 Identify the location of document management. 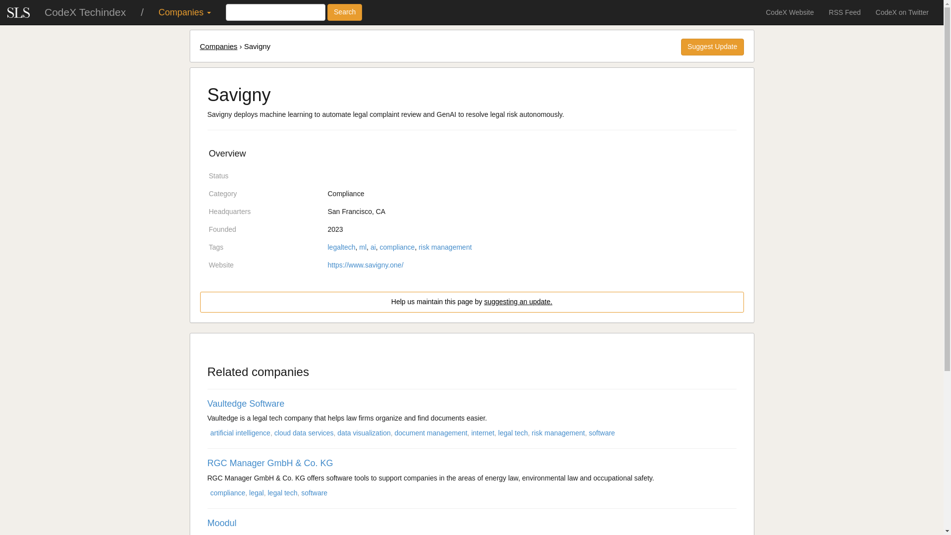
(430, 433).